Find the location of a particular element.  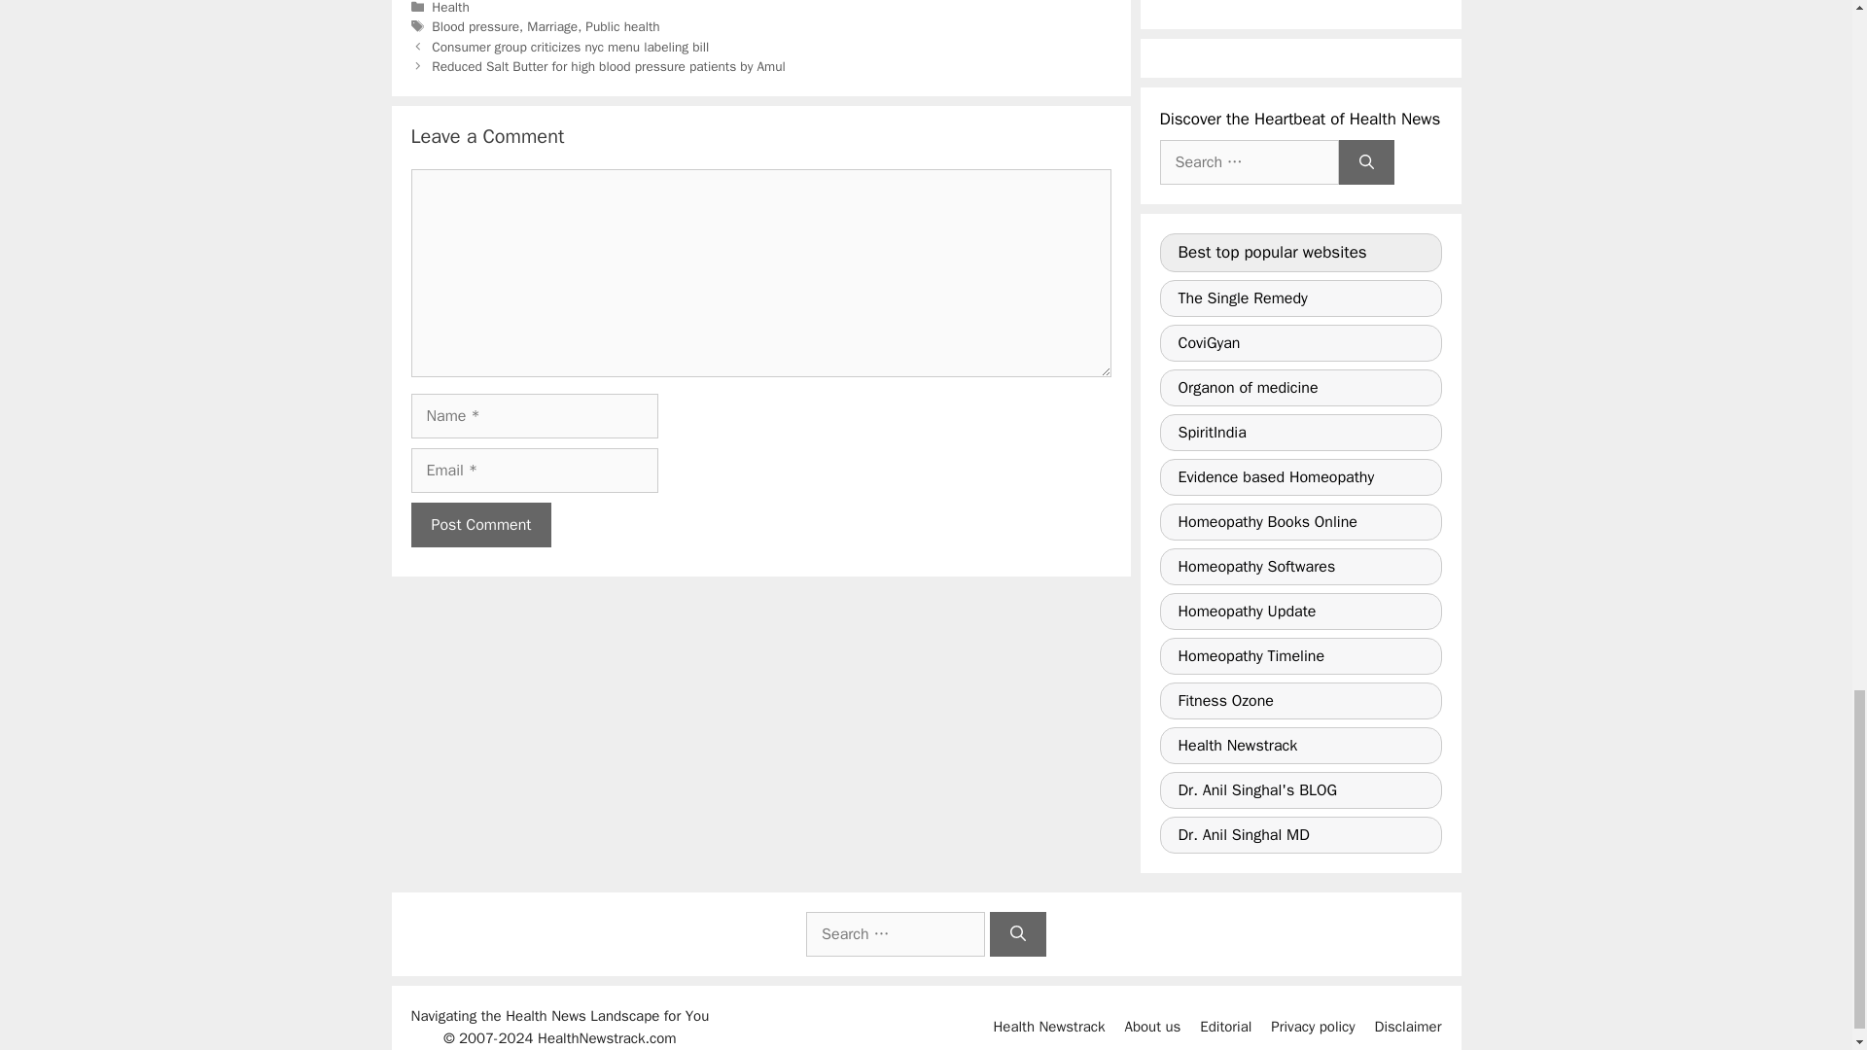

Scientific evidence on Homeopathy is located at coordinates (1300, 476).